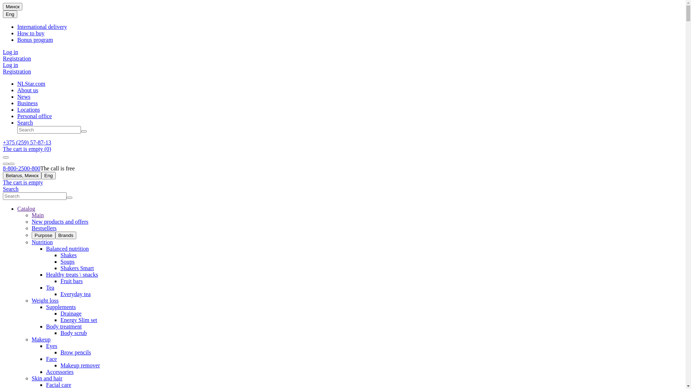 This screenshot has width=691, height=389. I want to click on The cart is empty, so click(23, 182).